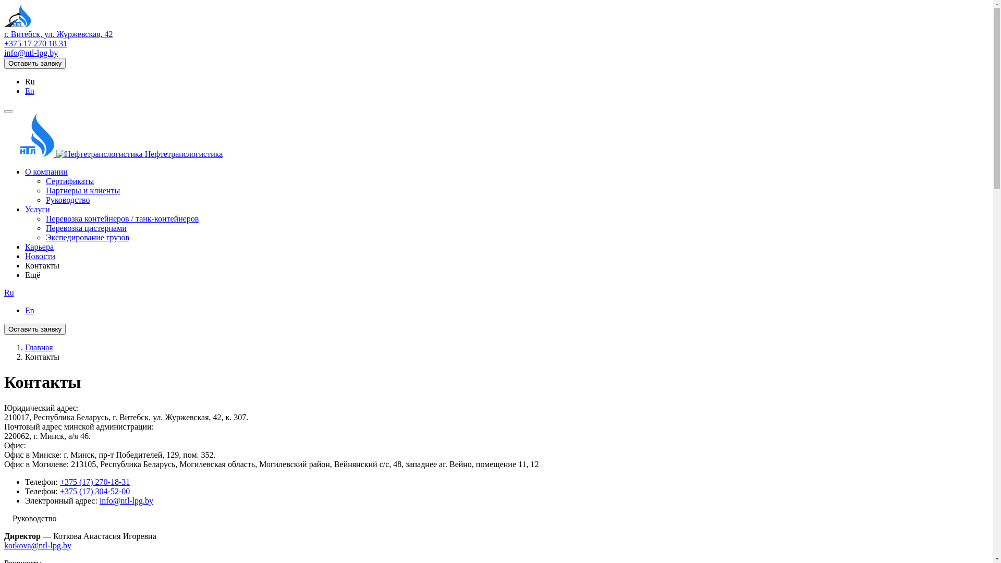  Describe the element at coordinates (30, 91) in the screenshot. I see `En` at that location.